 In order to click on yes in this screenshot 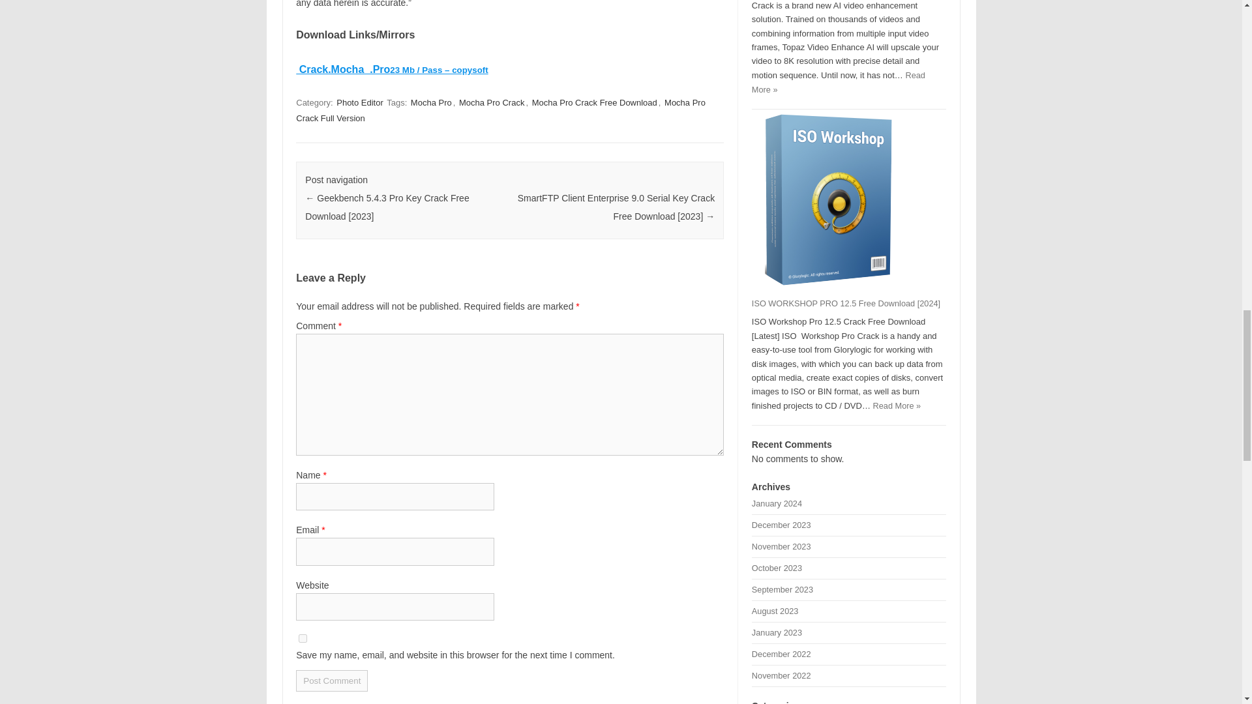, I will do `click(303, 639)`.